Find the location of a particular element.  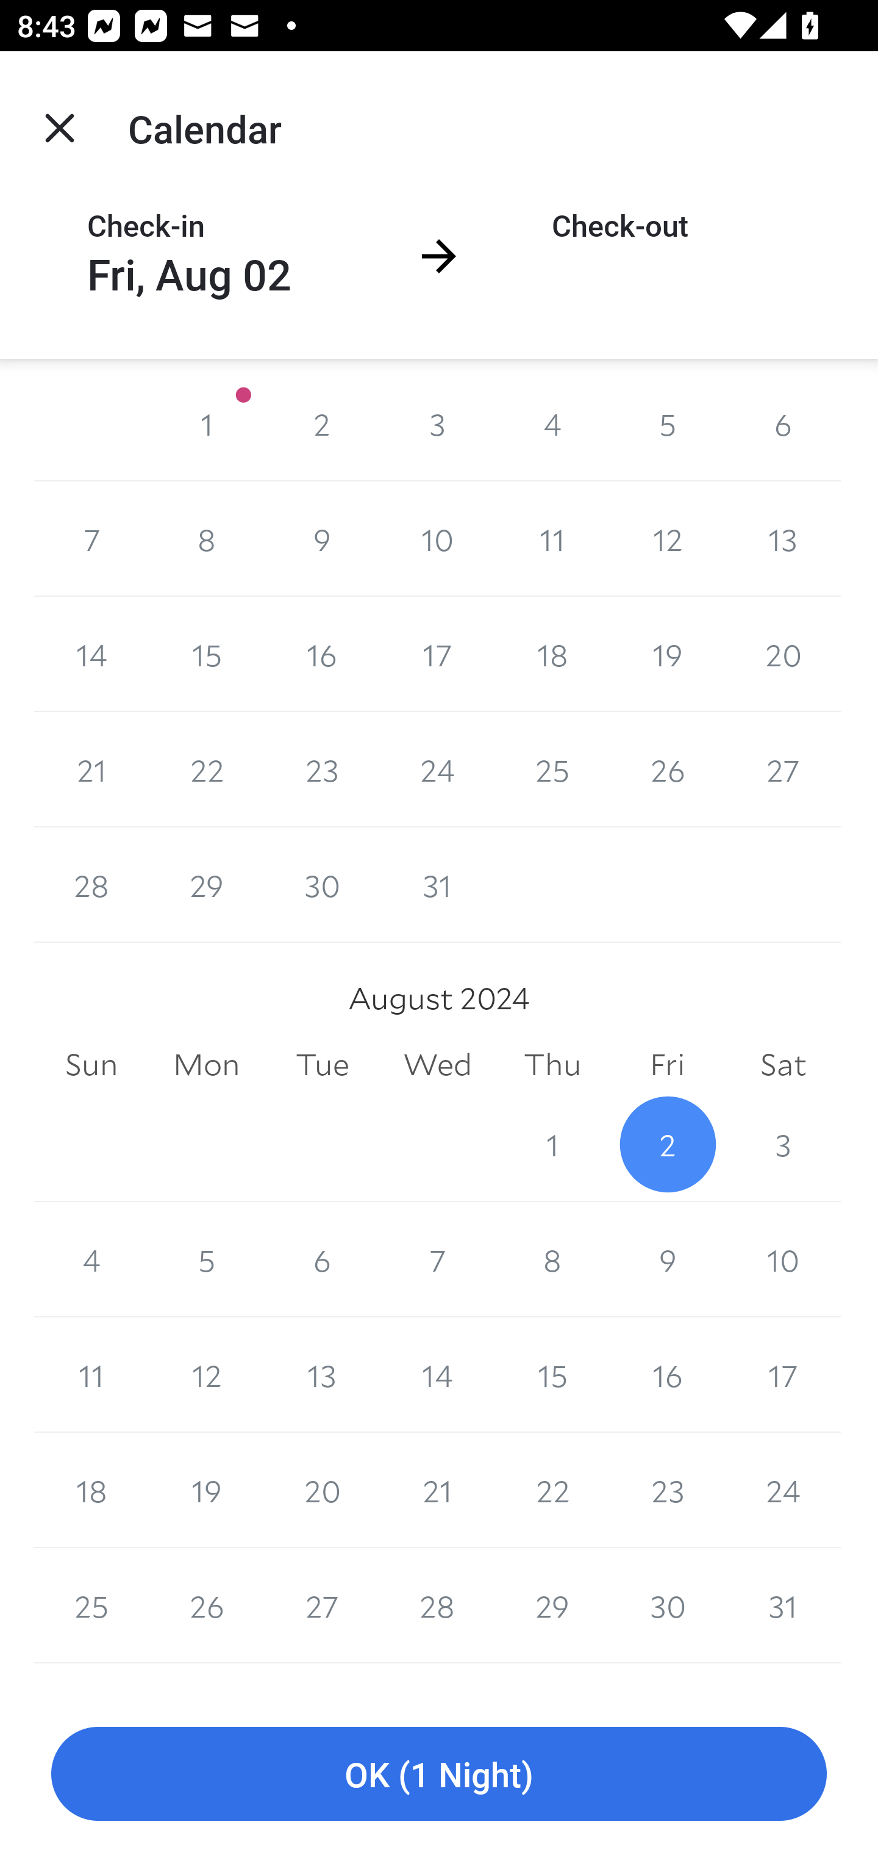

10 10 August 2024 is located at coordinates (783, 1259).